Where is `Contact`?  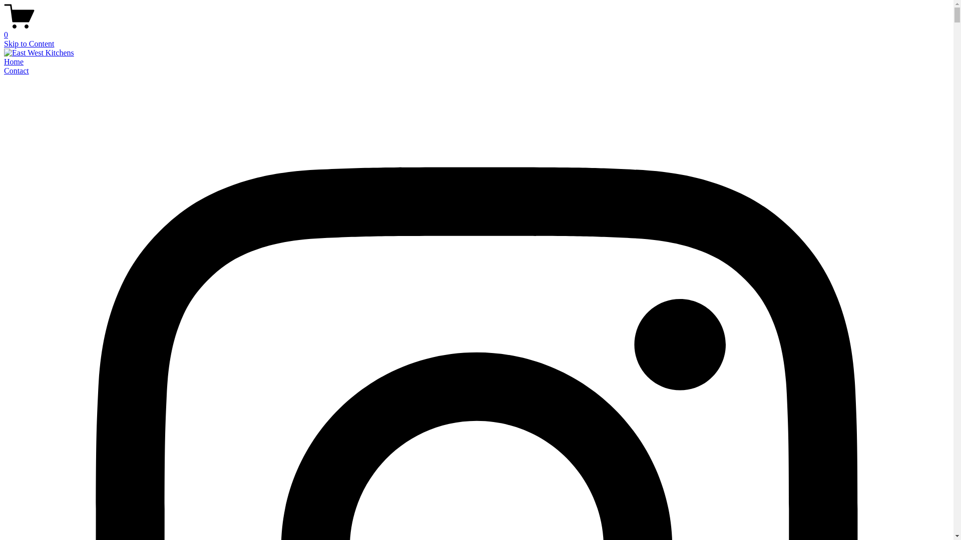 Contact is located at coordinates (17, 71).